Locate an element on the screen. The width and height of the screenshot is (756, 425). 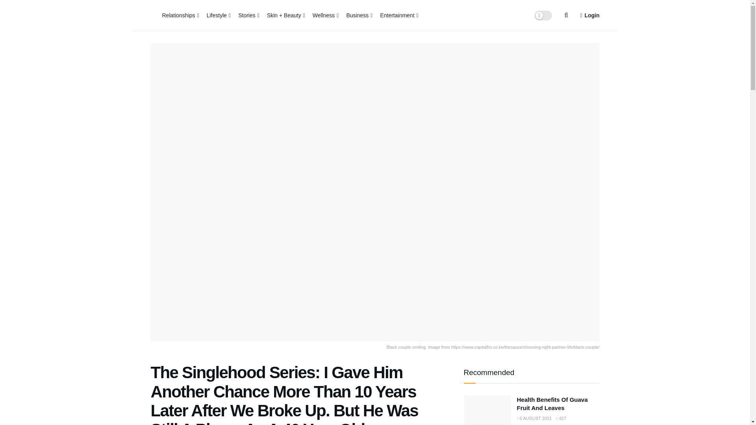
Lifestyle is located at coordinates (218, 15).